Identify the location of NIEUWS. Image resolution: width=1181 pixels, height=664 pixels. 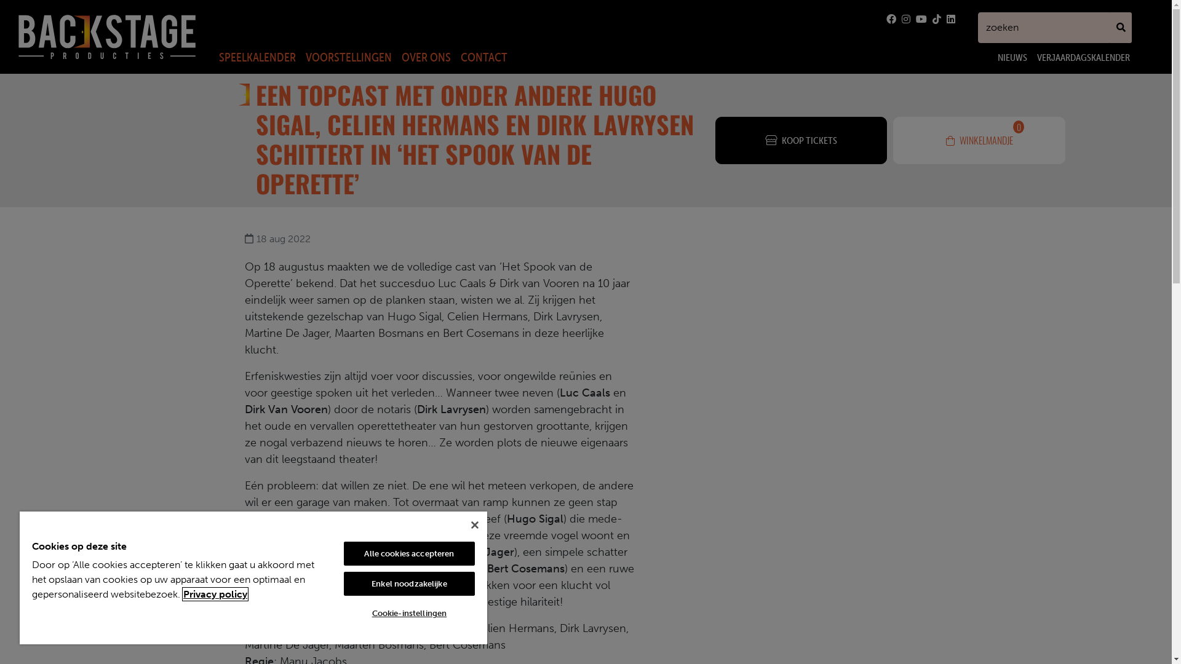
(1012, 57).